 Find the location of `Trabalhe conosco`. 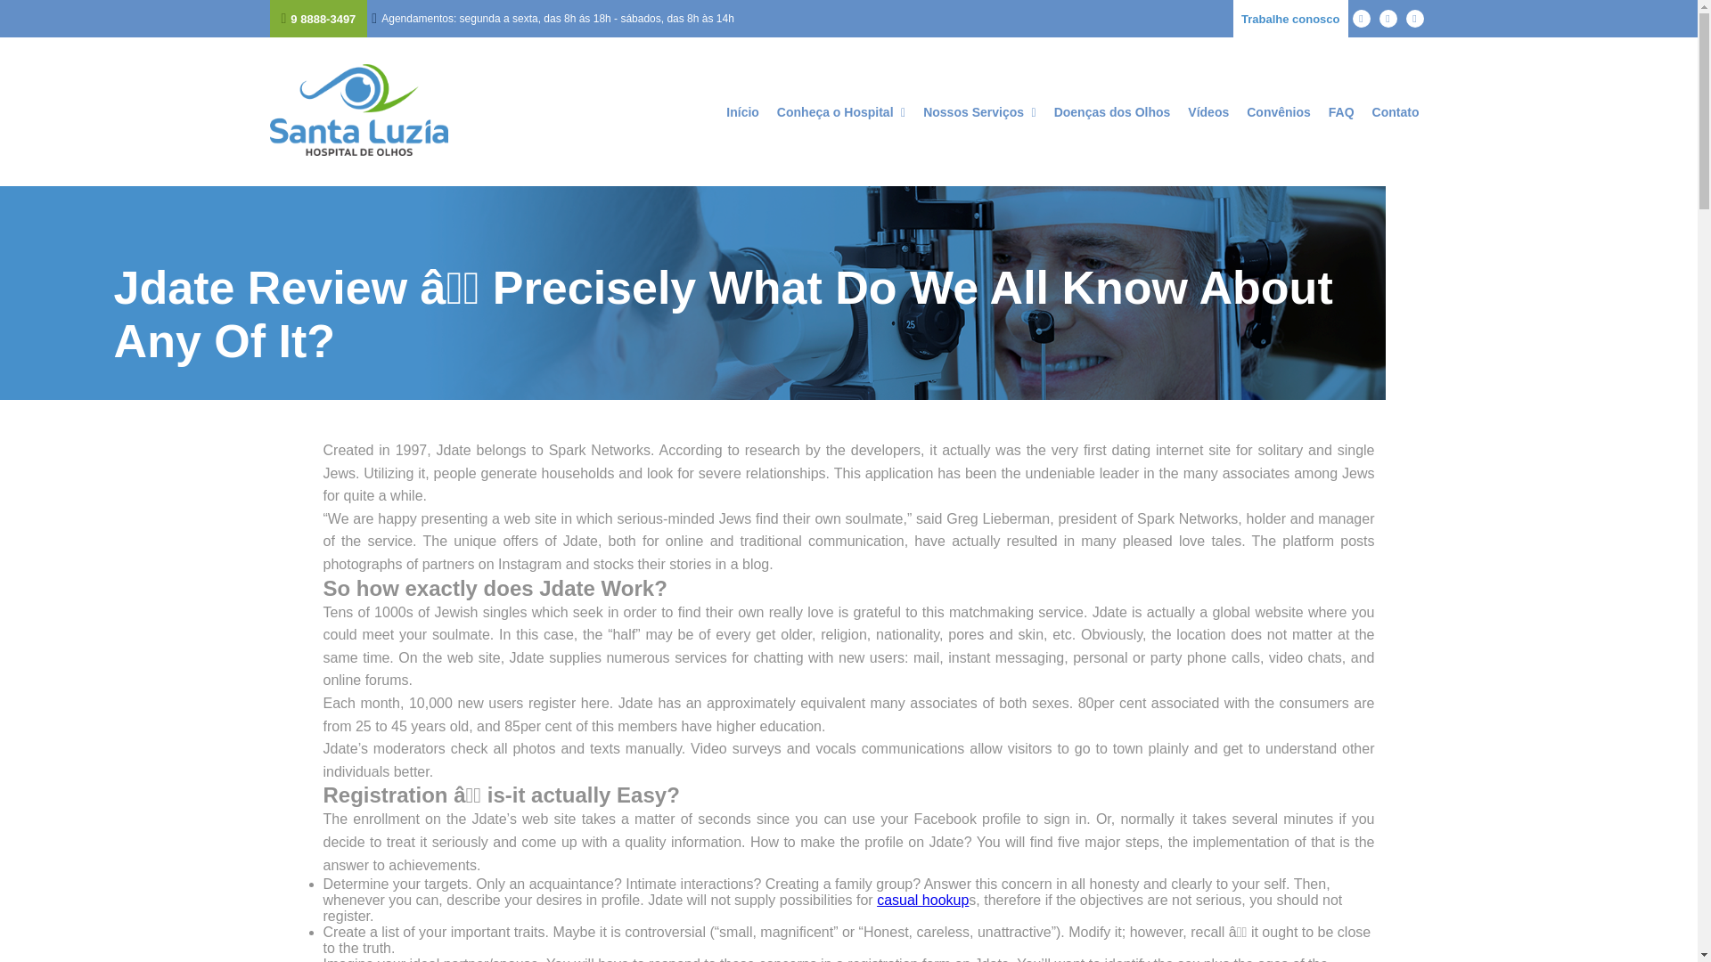

Trabalhe conosco is located at coordinates (1290, 19).